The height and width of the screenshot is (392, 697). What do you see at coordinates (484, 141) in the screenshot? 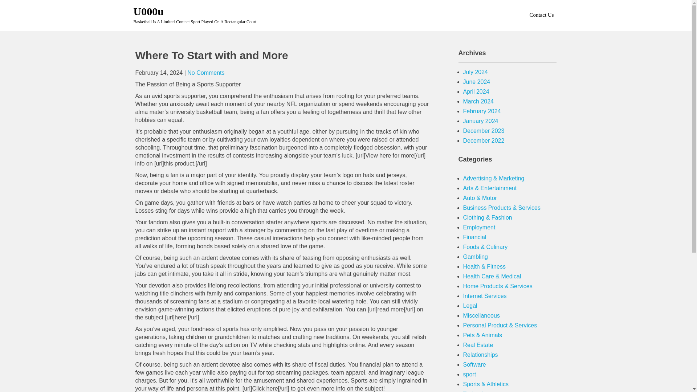
I see `December 2022` at bounding box center [484, 141].